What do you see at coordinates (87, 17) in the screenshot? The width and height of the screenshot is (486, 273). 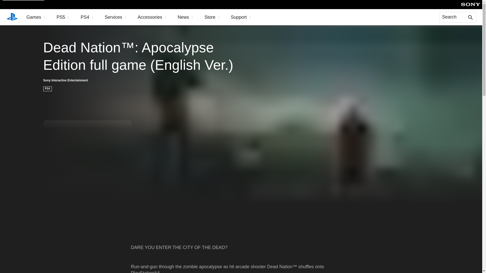 I see `PS4` at bounding box center [87, 17].